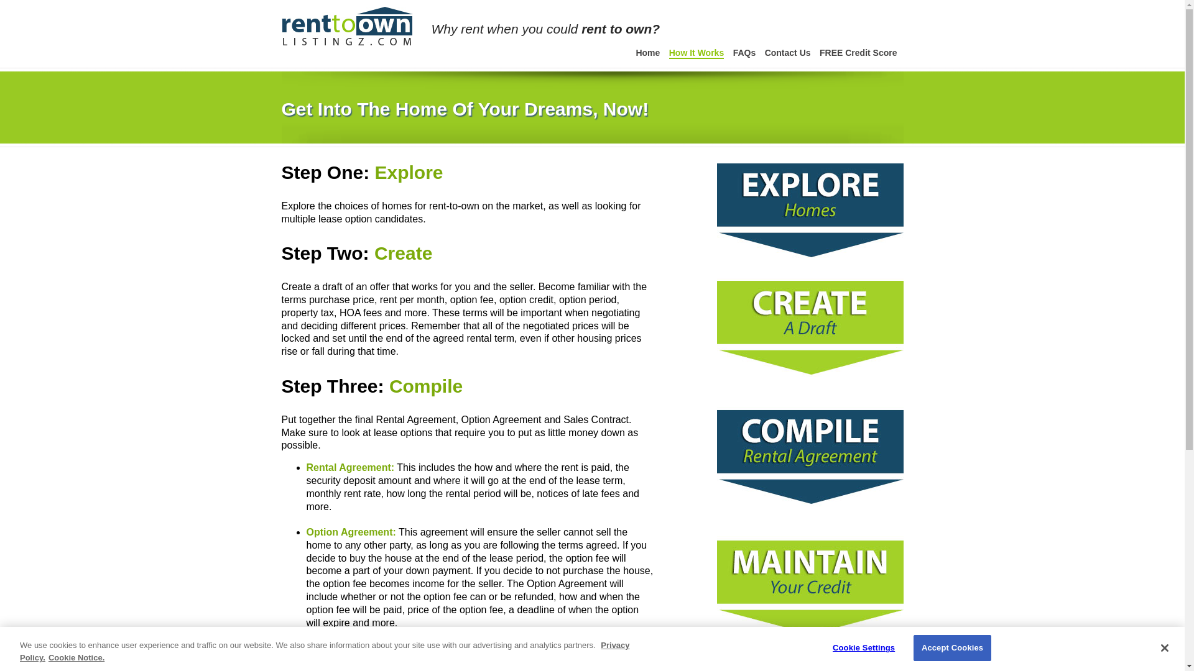  What do you see at coordinates (744, 52) in the screenshot?
I see `FAQs` at bounding box center [744, 52].